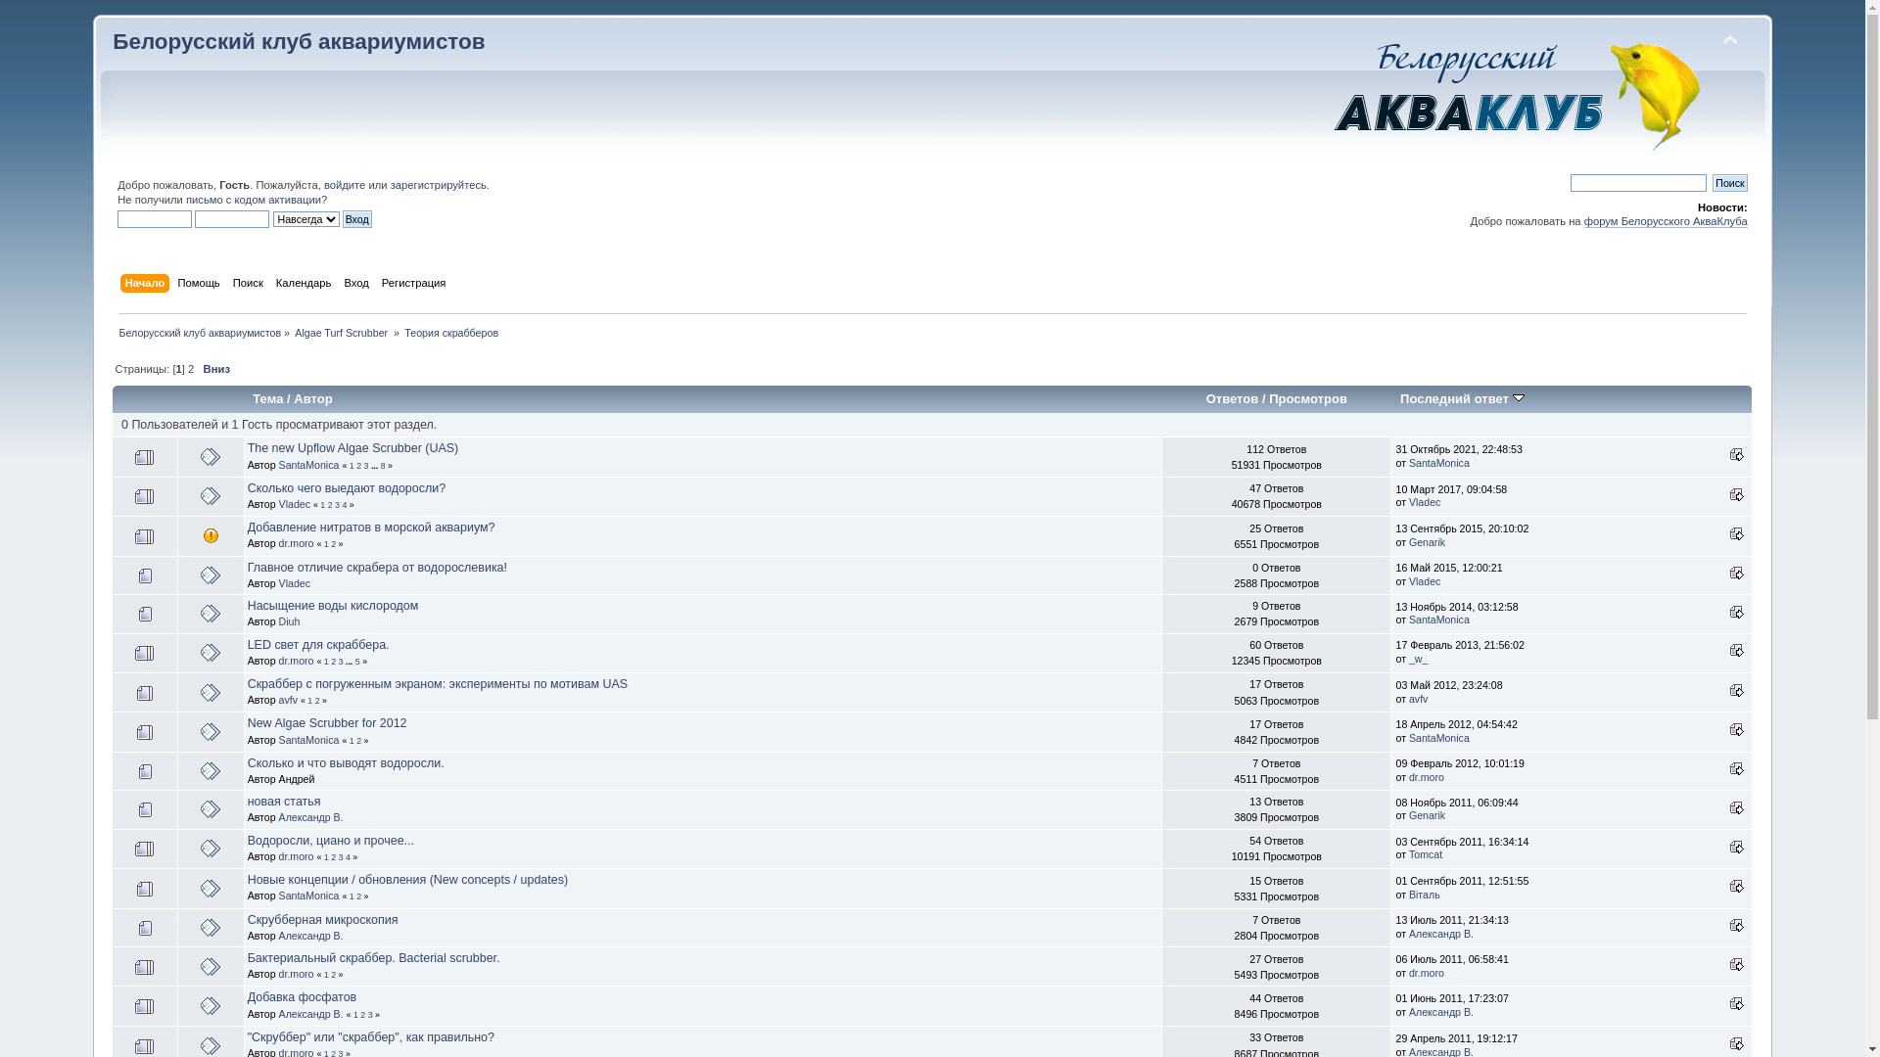 The width and height of the screenshot is (1880, 1057). I want to click on 1, so click(309, 701).